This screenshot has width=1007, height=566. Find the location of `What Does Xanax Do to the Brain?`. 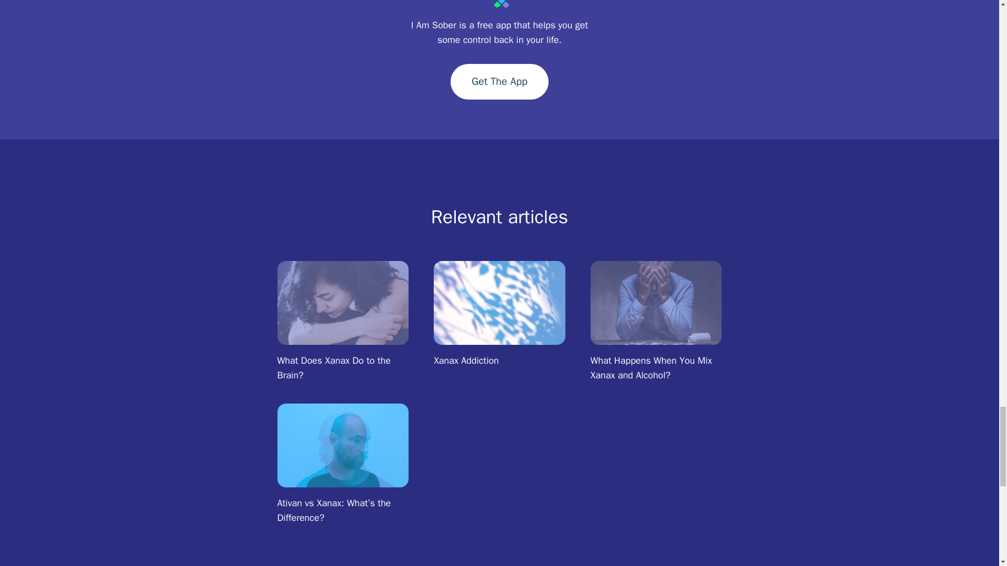

What Does Xanax Do to the Brain? is located at coordinates (342, 323).